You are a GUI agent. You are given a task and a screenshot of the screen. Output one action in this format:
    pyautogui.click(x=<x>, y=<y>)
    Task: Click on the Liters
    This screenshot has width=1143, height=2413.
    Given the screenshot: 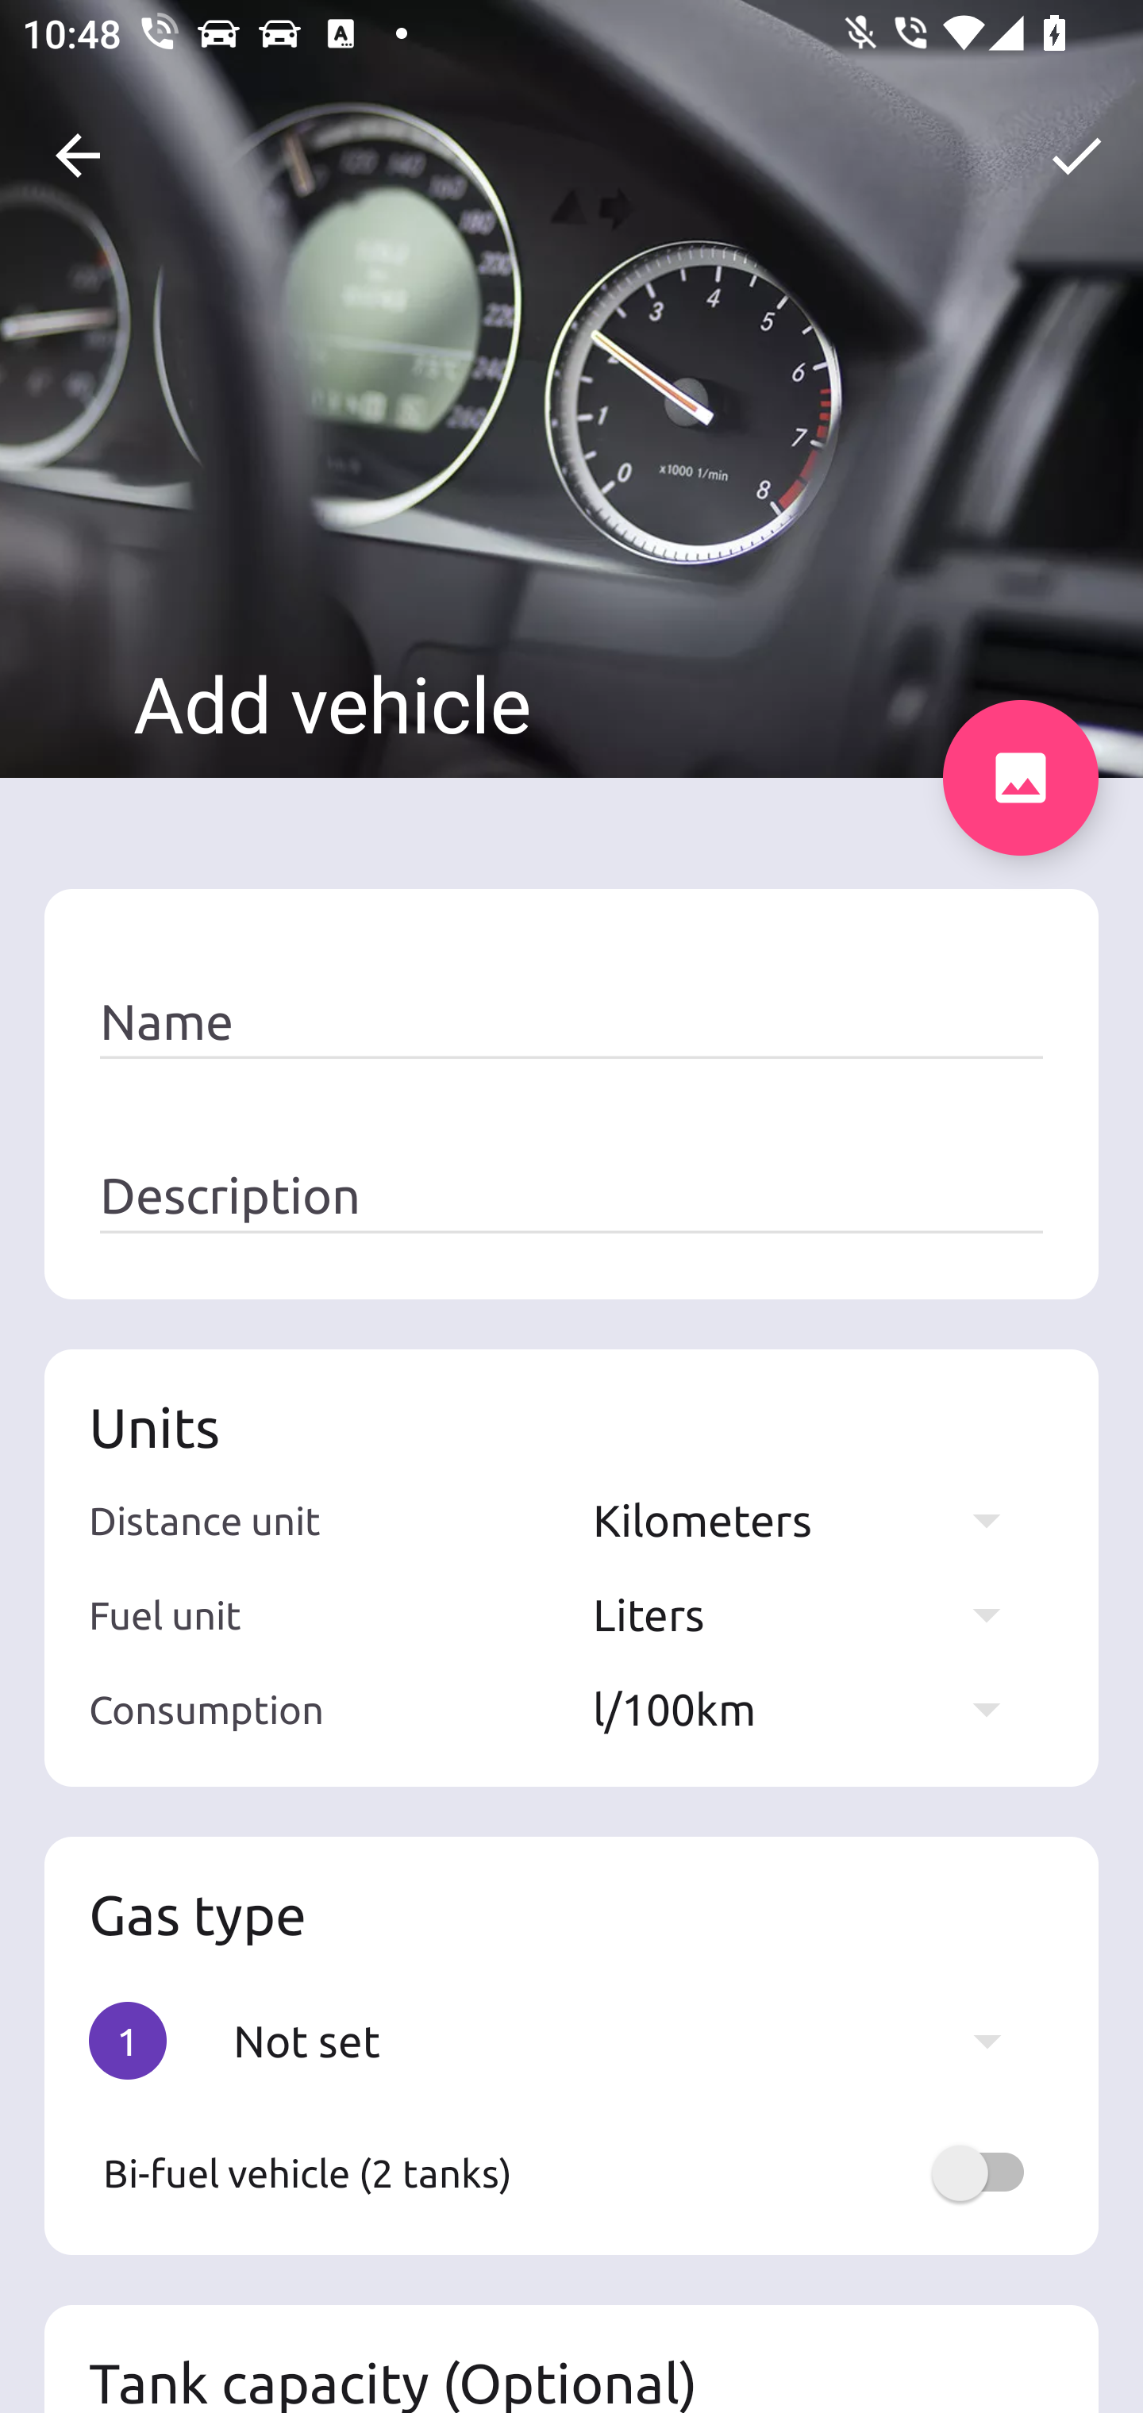 What is the action you would take?
    pyautogui.click(x=811, y=1614)
    